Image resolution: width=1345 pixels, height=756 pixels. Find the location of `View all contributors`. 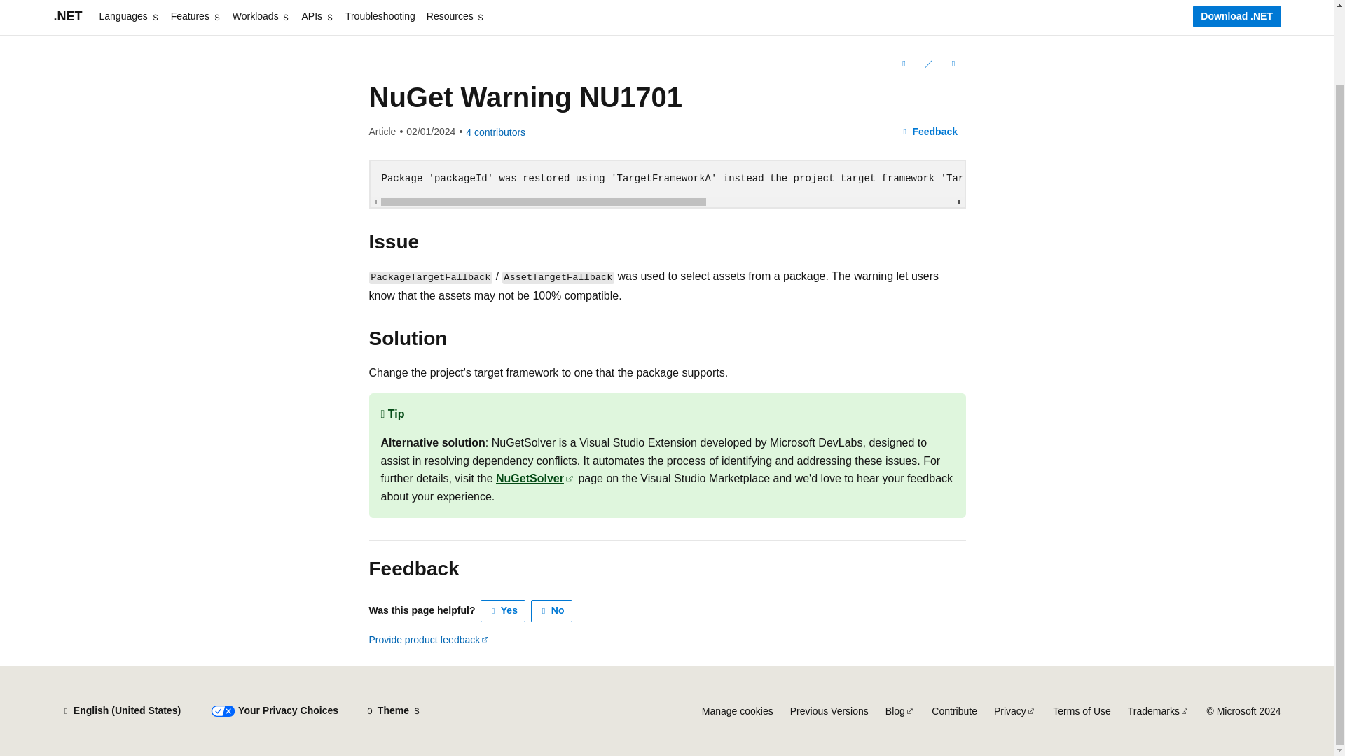

View all contributors is located at coordinates (495, 132).